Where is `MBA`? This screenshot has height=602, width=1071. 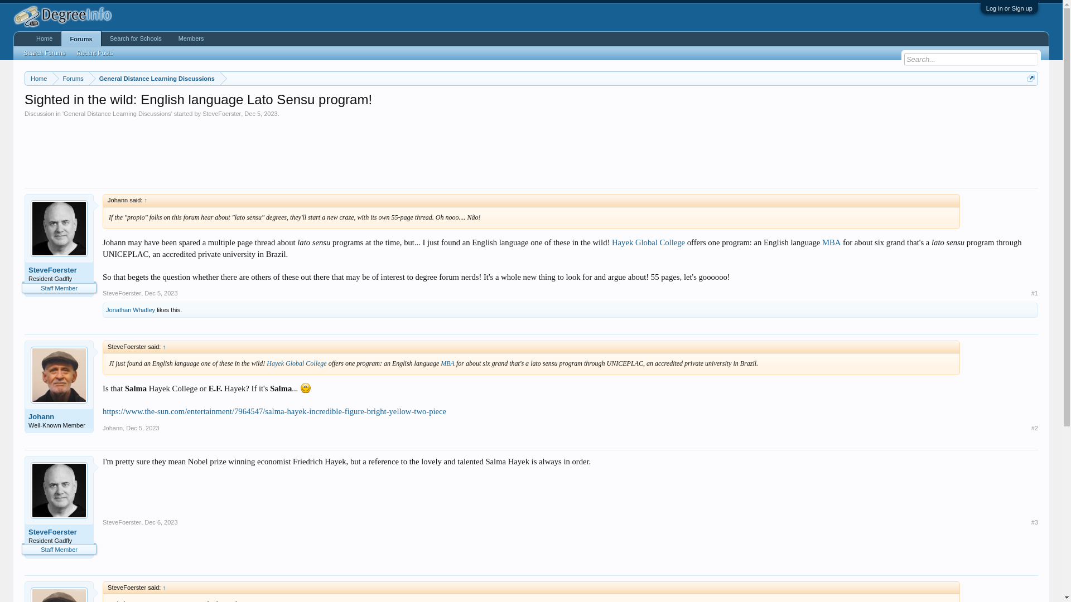 MBA is located at coordinates (831, 242).